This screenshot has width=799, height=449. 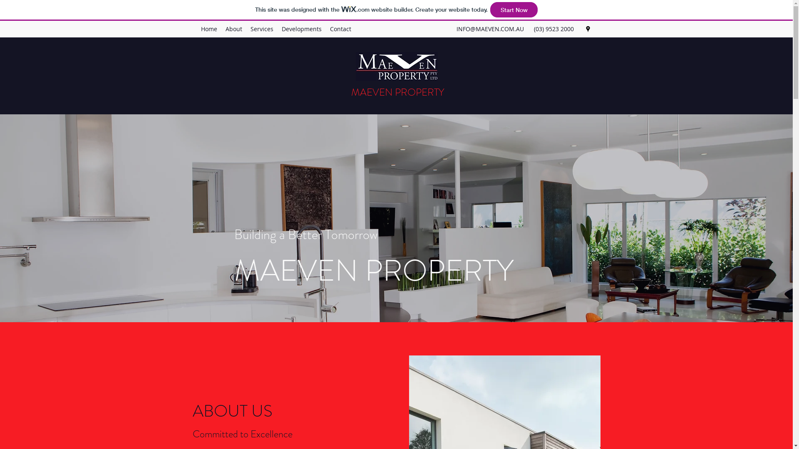 What do you see at coordinates (340, 29) in the screenshot?
I see `Contact` at bounding box center [340, 29].